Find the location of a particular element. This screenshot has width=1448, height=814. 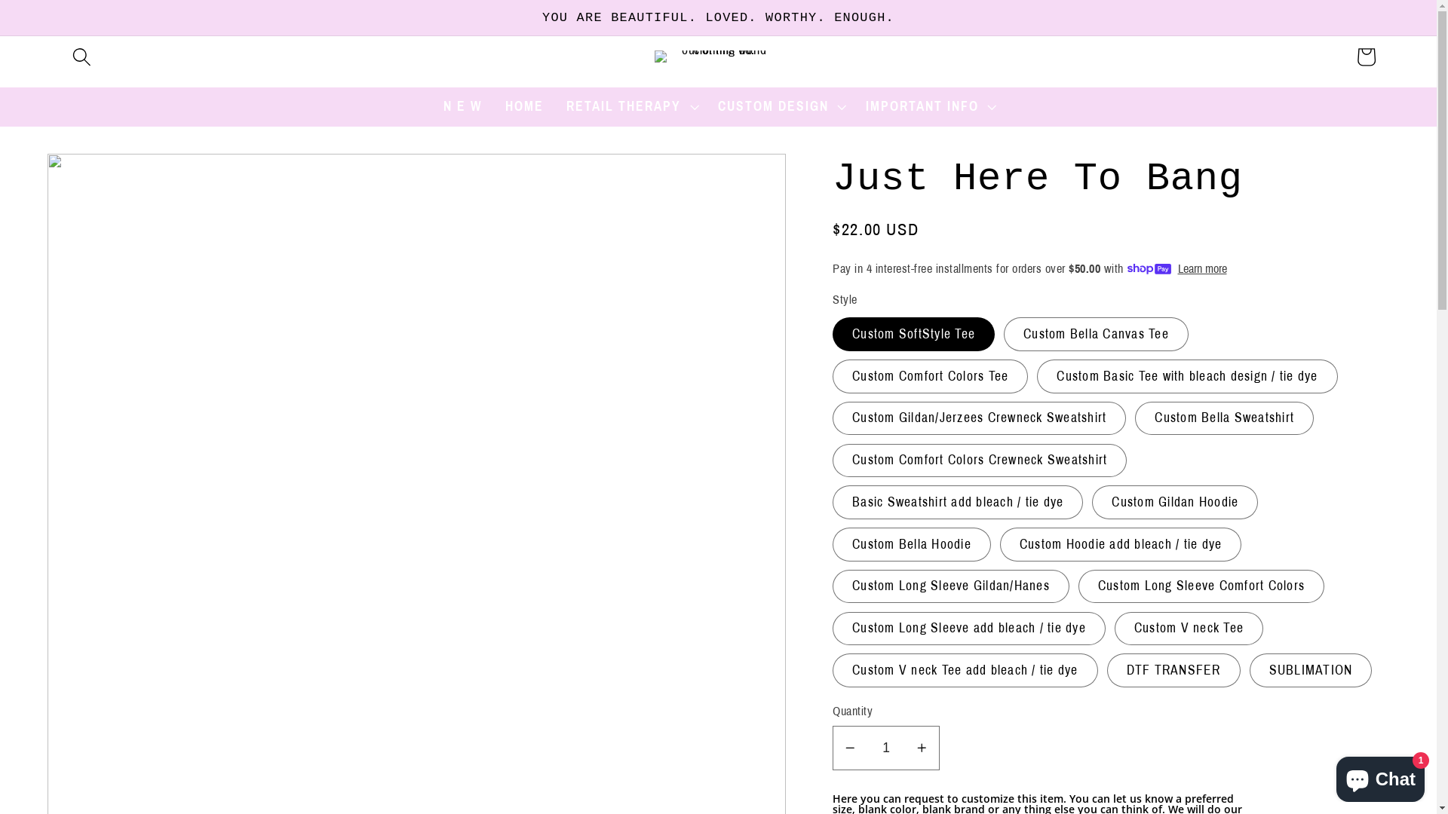

HOME is located at coordinates (525, 107).